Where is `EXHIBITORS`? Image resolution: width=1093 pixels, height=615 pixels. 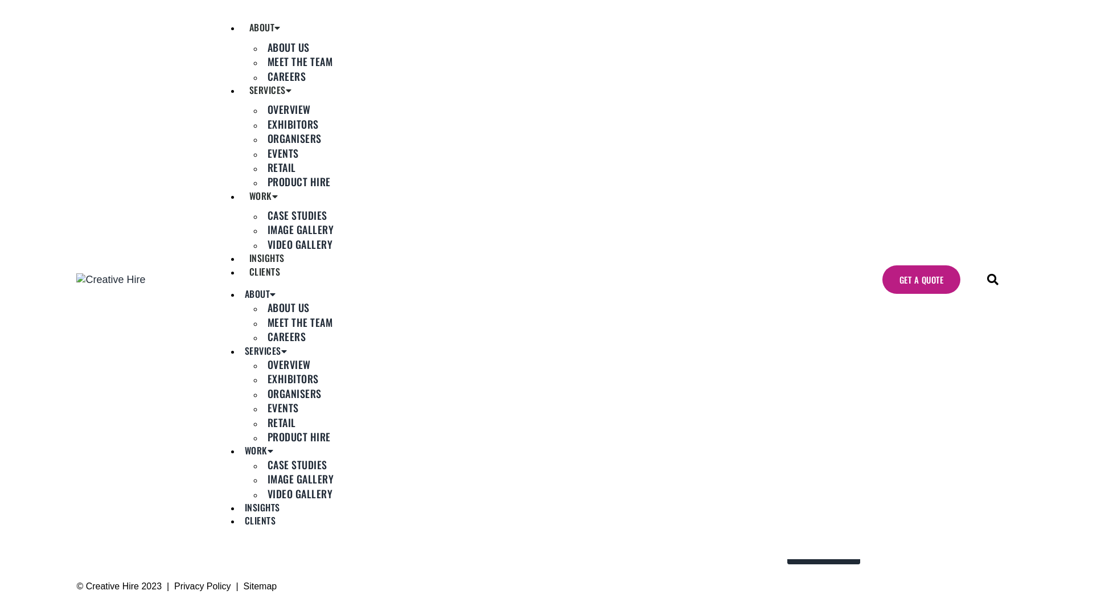
EXHIBITORS is located at coordinates (293, 379).